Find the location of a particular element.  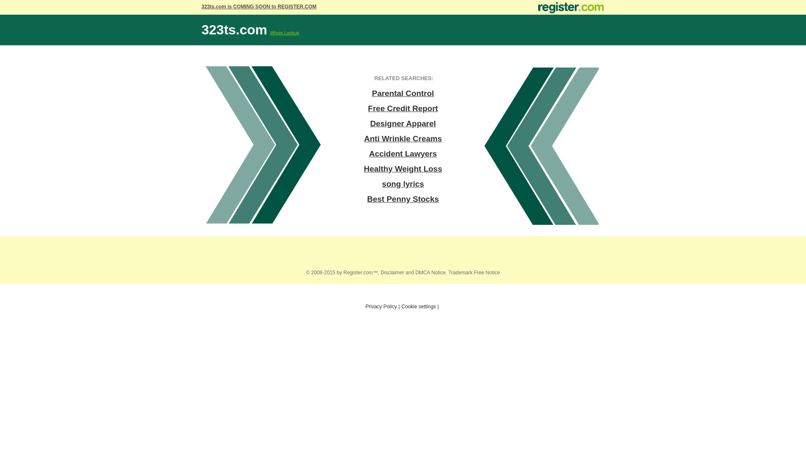

Trademark Free Notice is located at coordinates (474, 273).